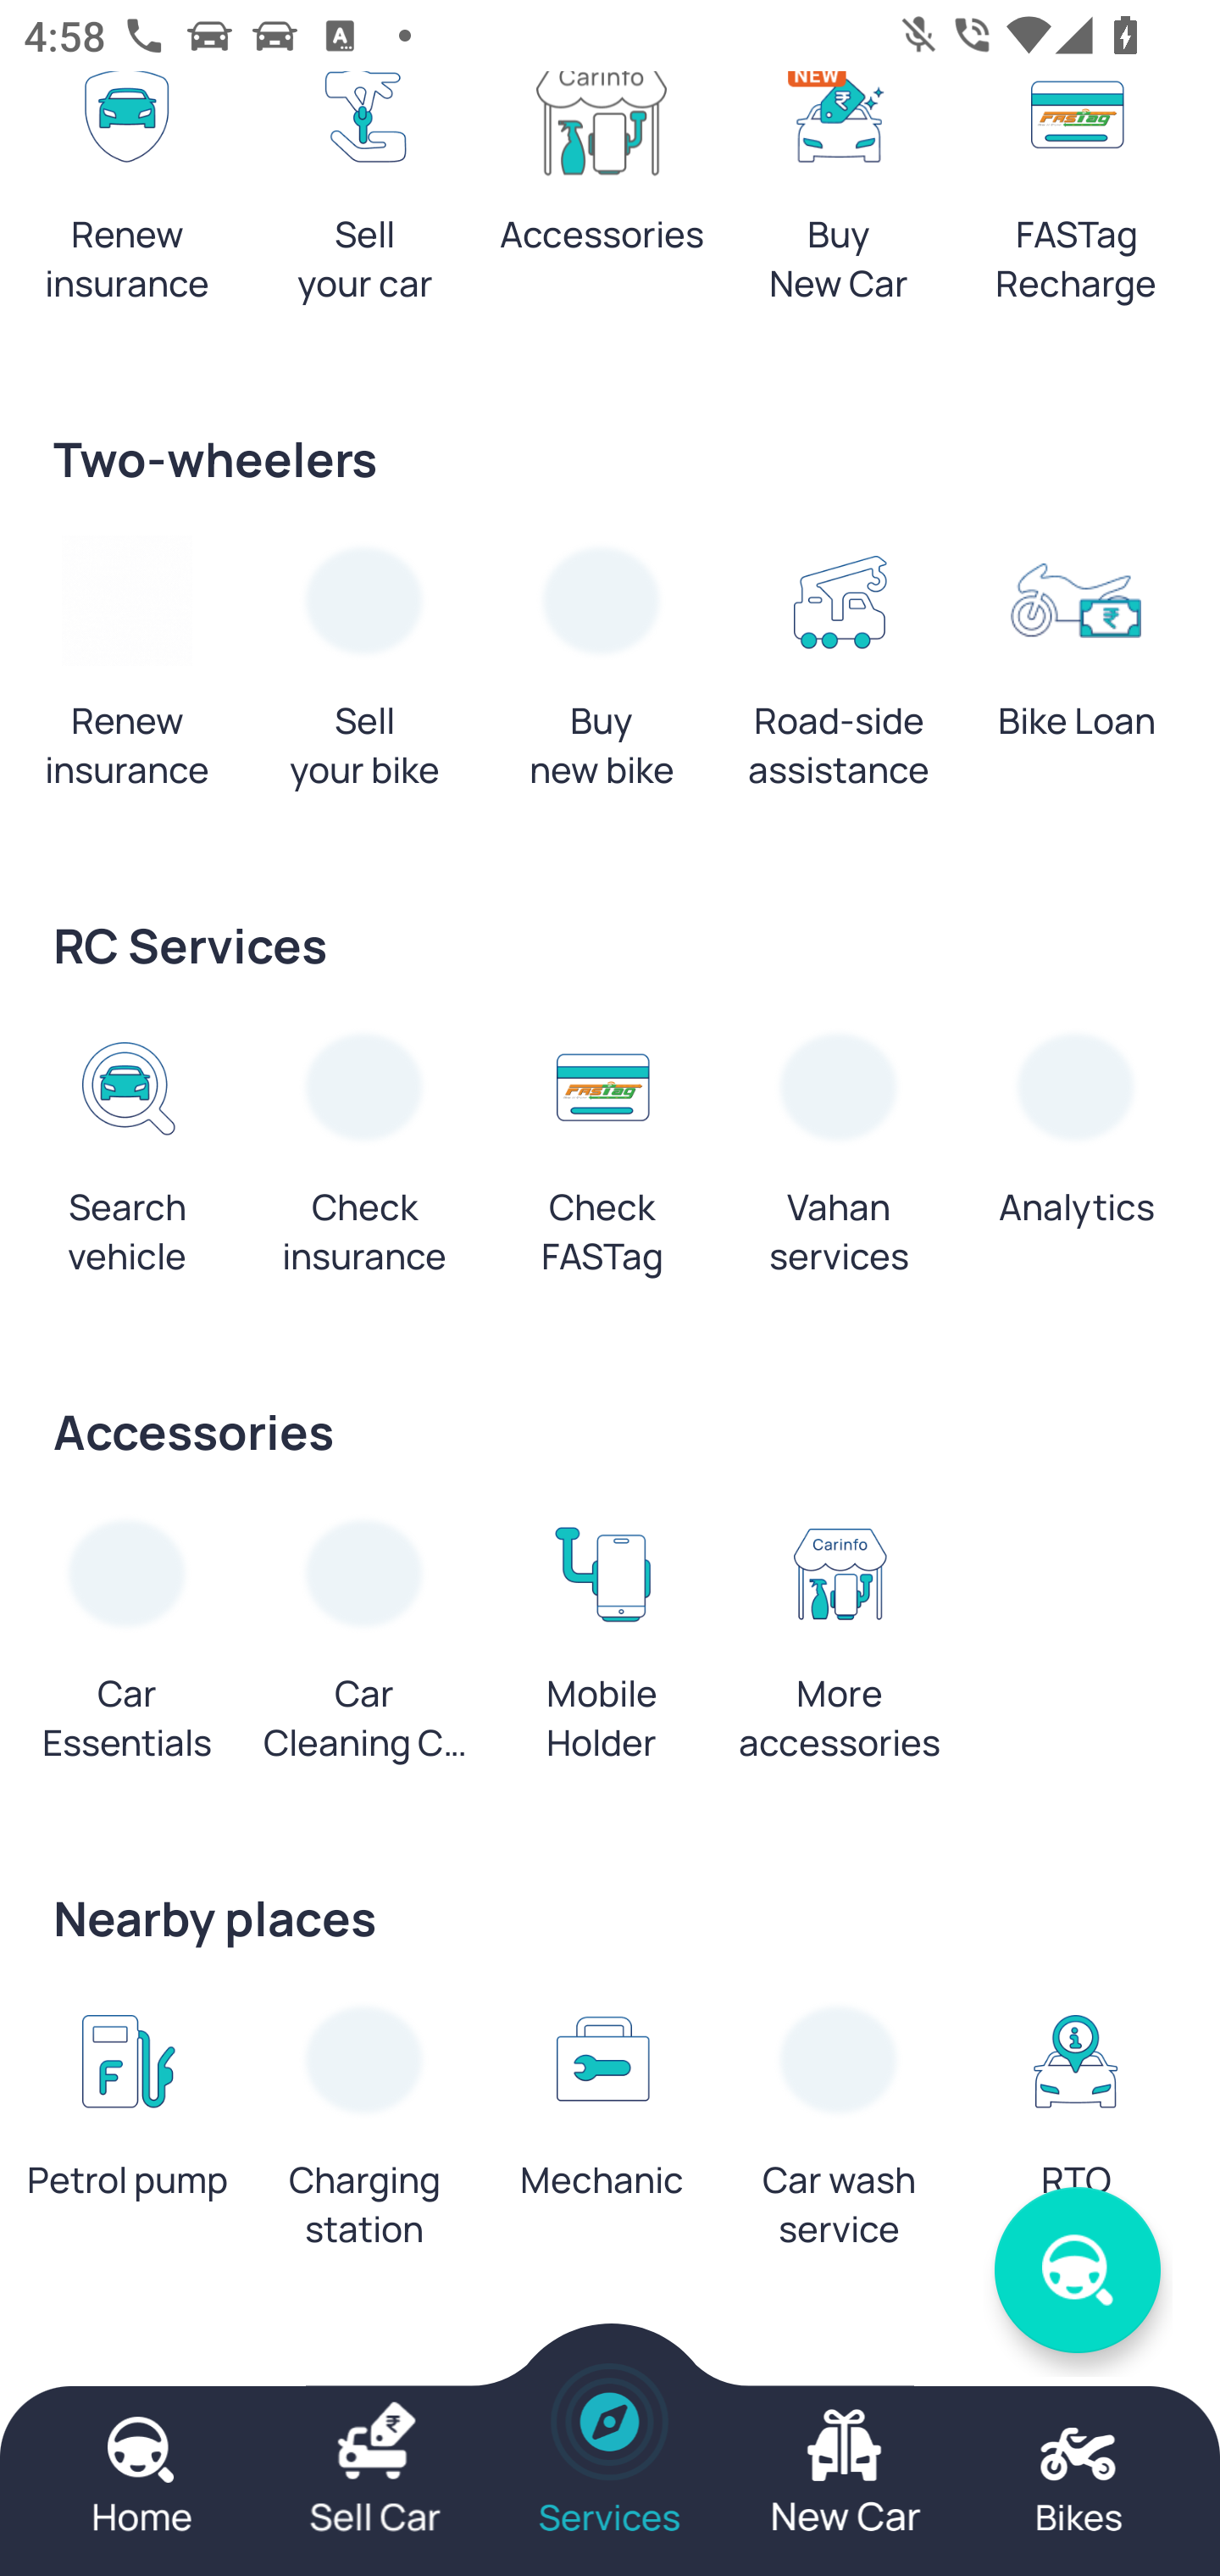 The height and width of the screenshot is (2576, 1220). What do you see at coordinates (127, 197) in the screenshot?
I see `Renew
insurance` at bounding box center [127, 197].